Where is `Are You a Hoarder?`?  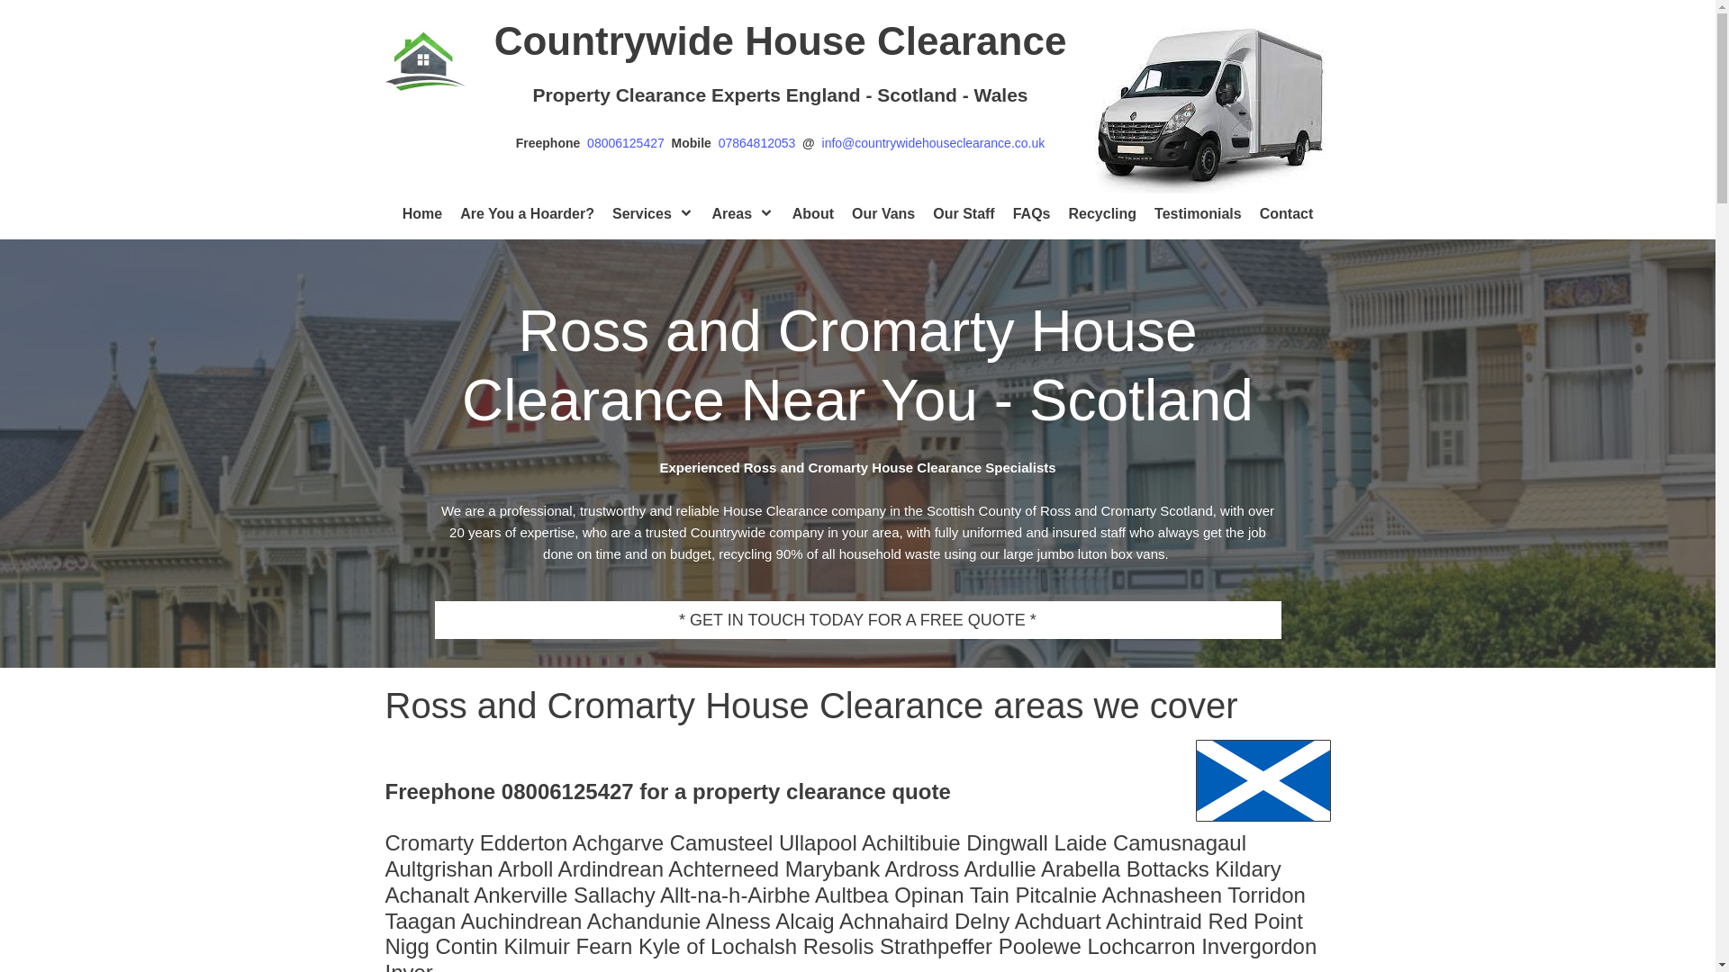
Are You a Hoarder? is located at coordinates (527, 214).